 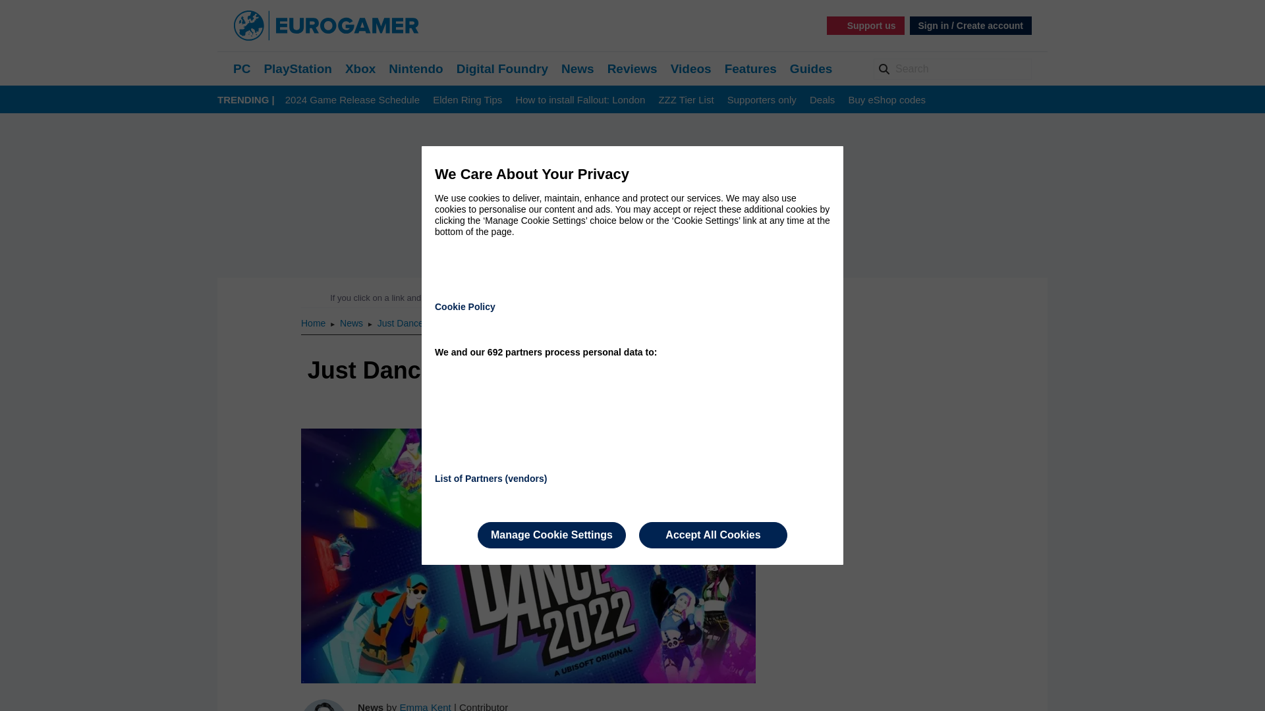 I want to click on Nintendo, so click(x=415, y=68).